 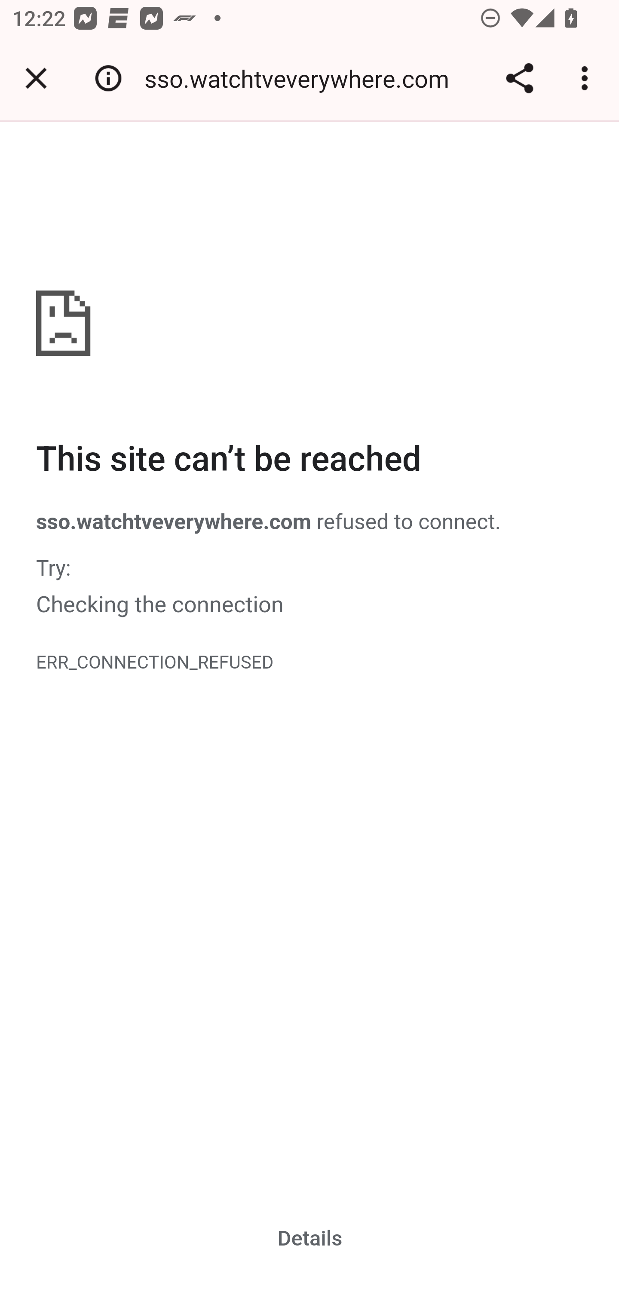 I want to click on Customize and control Google Chrome, so click(x=587, y=78).